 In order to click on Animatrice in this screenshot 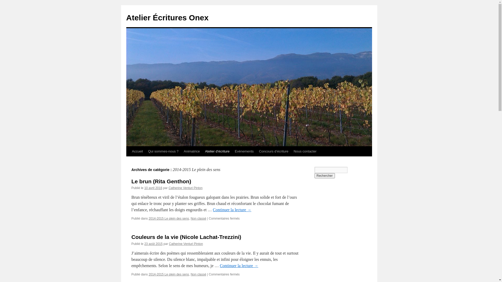, I will do `click(192, 151)`.